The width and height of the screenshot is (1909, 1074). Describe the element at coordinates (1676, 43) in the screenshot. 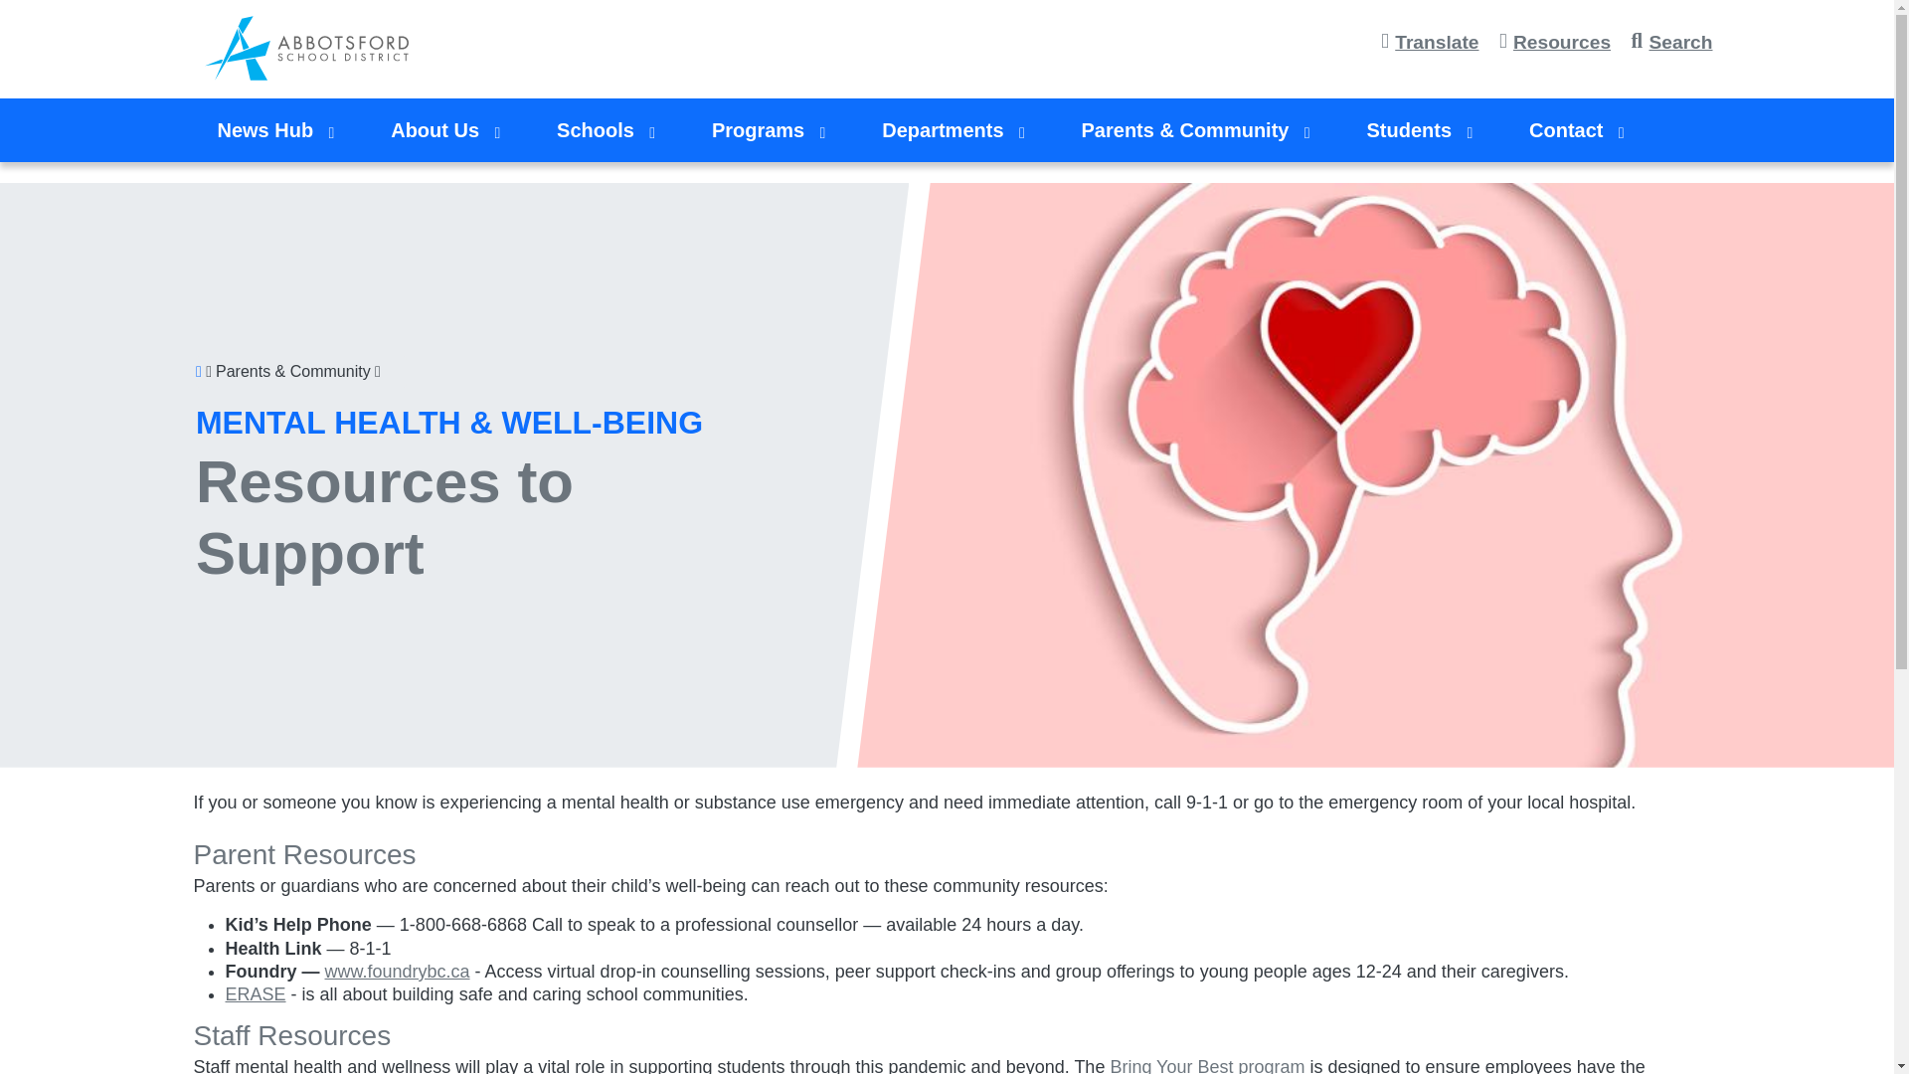

I see `Search` at that location.